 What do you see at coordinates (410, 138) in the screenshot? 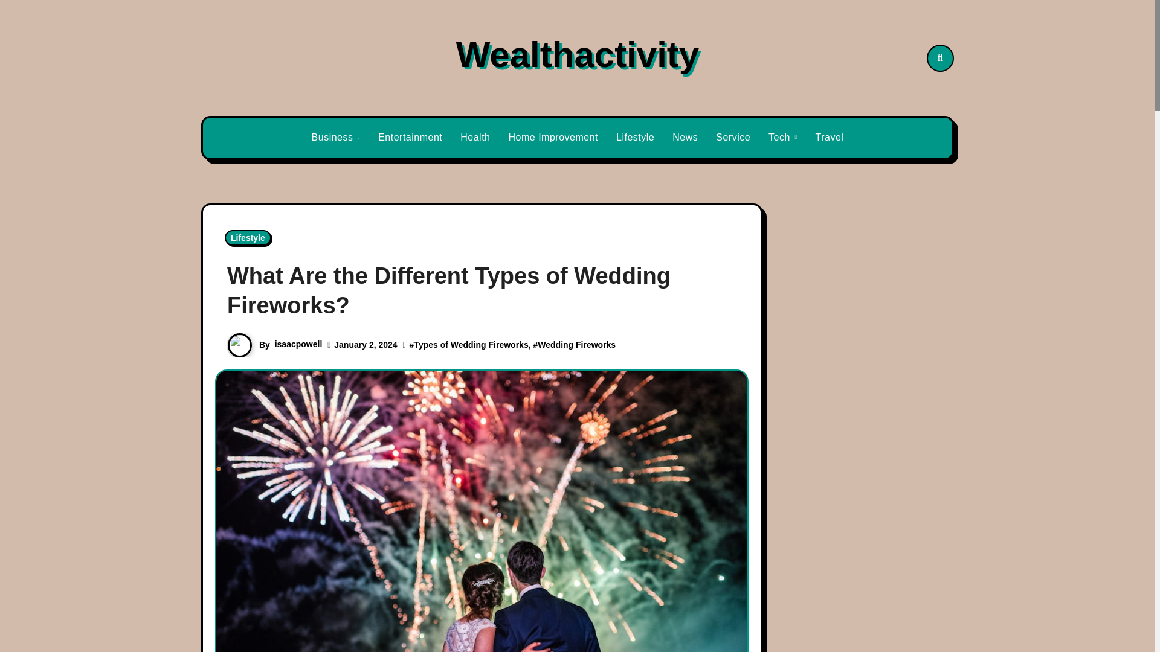
I see `Entertainment` at bounding box center [410, 138].